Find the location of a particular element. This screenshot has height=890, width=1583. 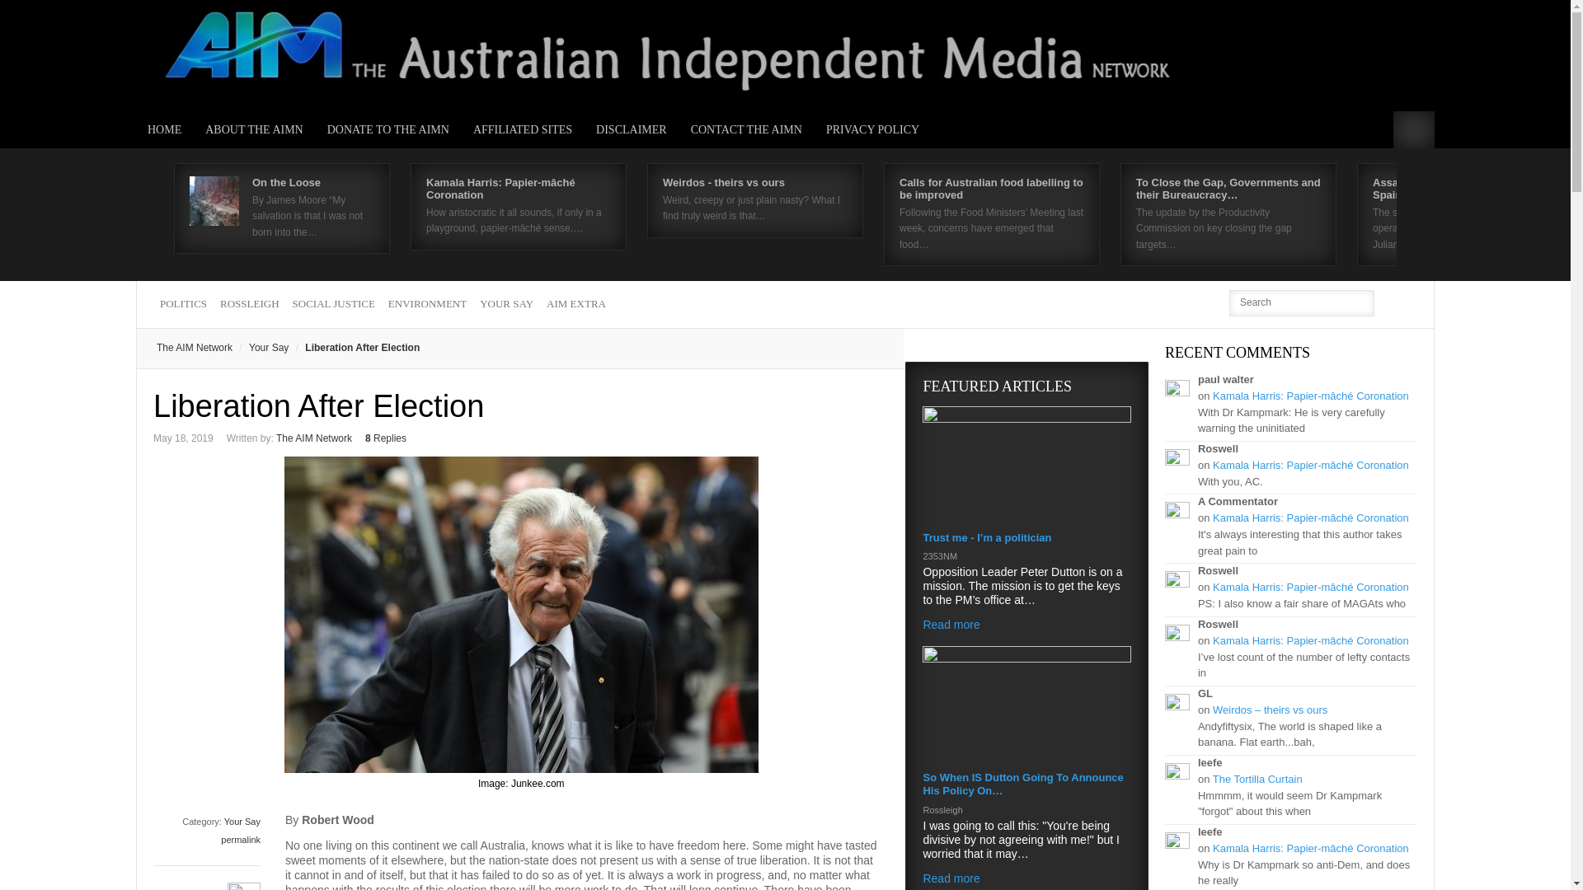

Facebook is located at coordinates (1405, 302).